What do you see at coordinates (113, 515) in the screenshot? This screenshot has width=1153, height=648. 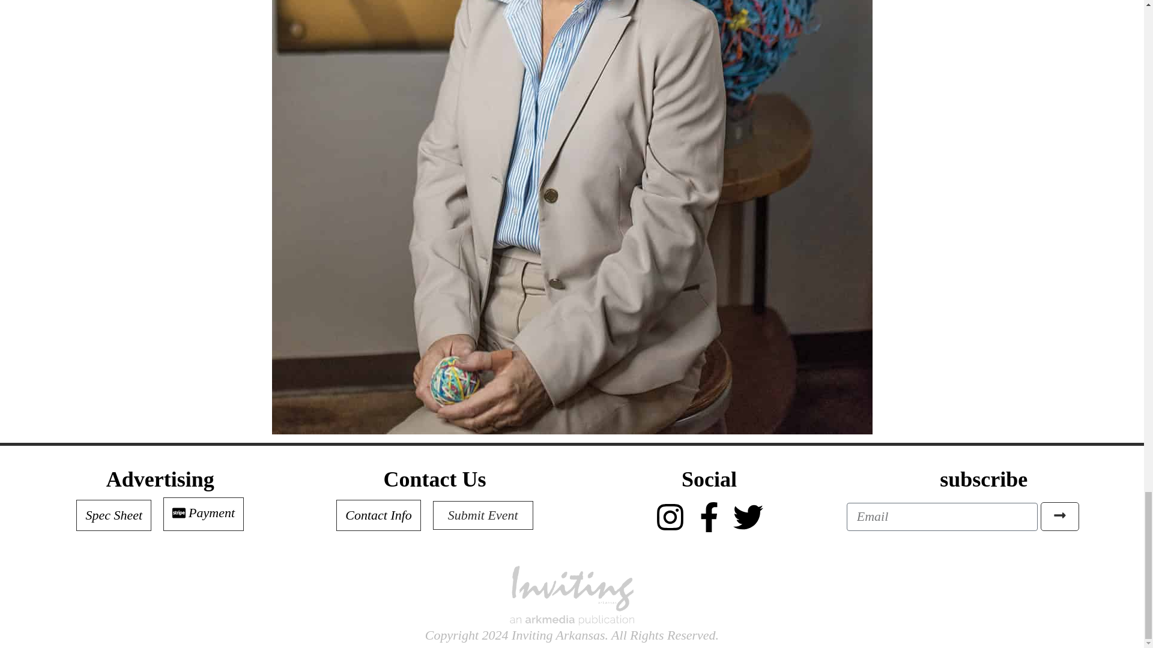 I see `Spec Sheet` at bounding box center [113, 515].